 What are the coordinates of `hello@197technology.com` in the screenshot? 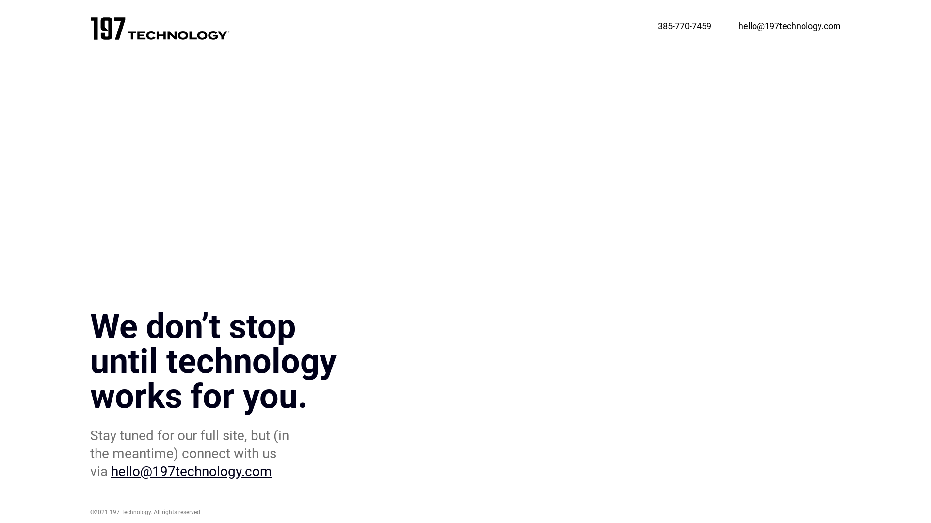 It's located at (192, 472).